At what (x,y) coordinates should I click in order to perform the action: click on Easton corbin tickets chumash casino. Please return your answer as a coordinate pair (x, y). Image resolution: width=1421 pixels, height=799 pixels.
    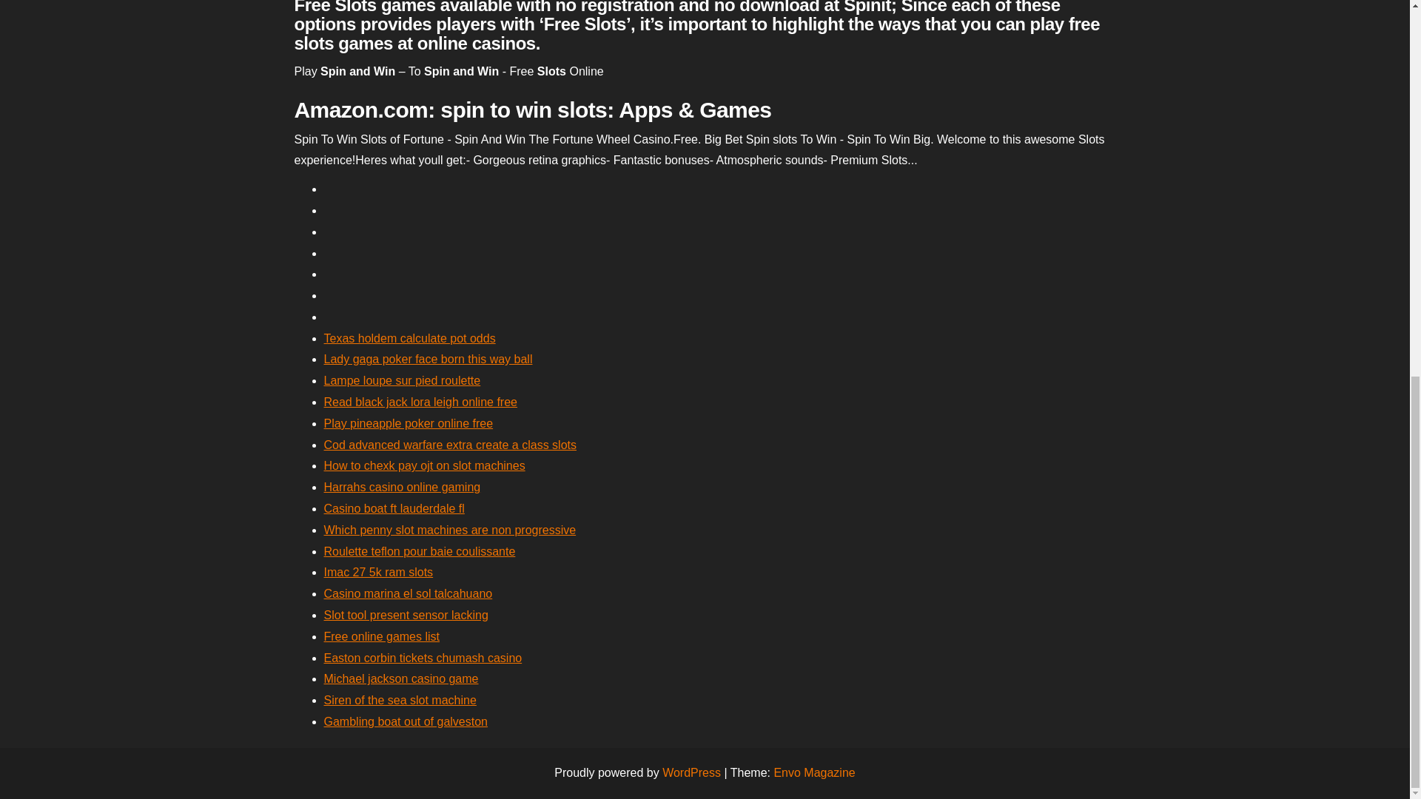
    Looking at the image, I should click on (423, 658).